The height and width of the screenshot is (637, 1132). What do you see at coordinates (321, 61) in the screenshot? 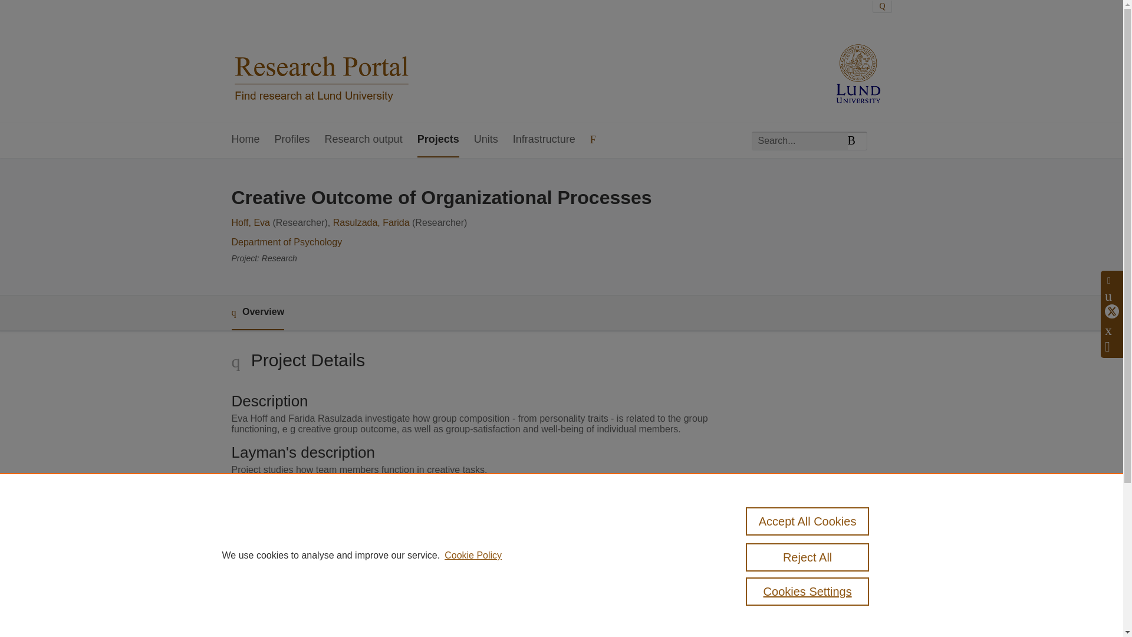
I see `Lund University Home` at bounding box center [321, 61].